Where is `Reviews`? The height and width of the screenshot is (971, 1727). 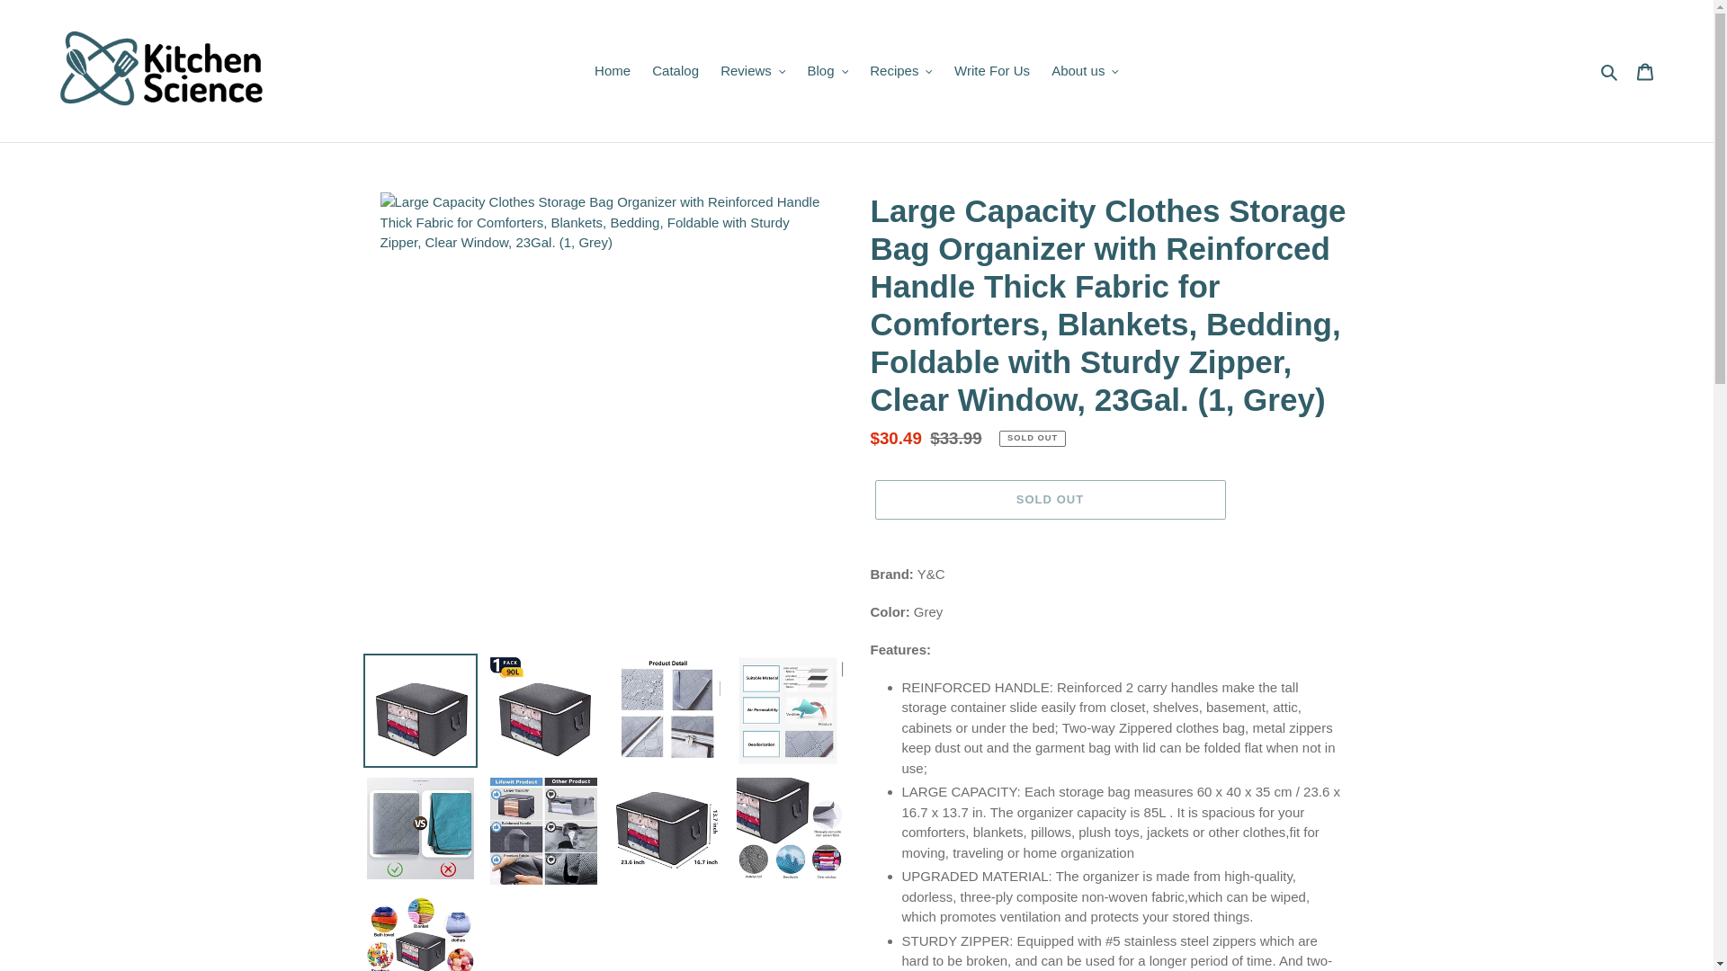 Reviews is located at coordinates (753, 70).